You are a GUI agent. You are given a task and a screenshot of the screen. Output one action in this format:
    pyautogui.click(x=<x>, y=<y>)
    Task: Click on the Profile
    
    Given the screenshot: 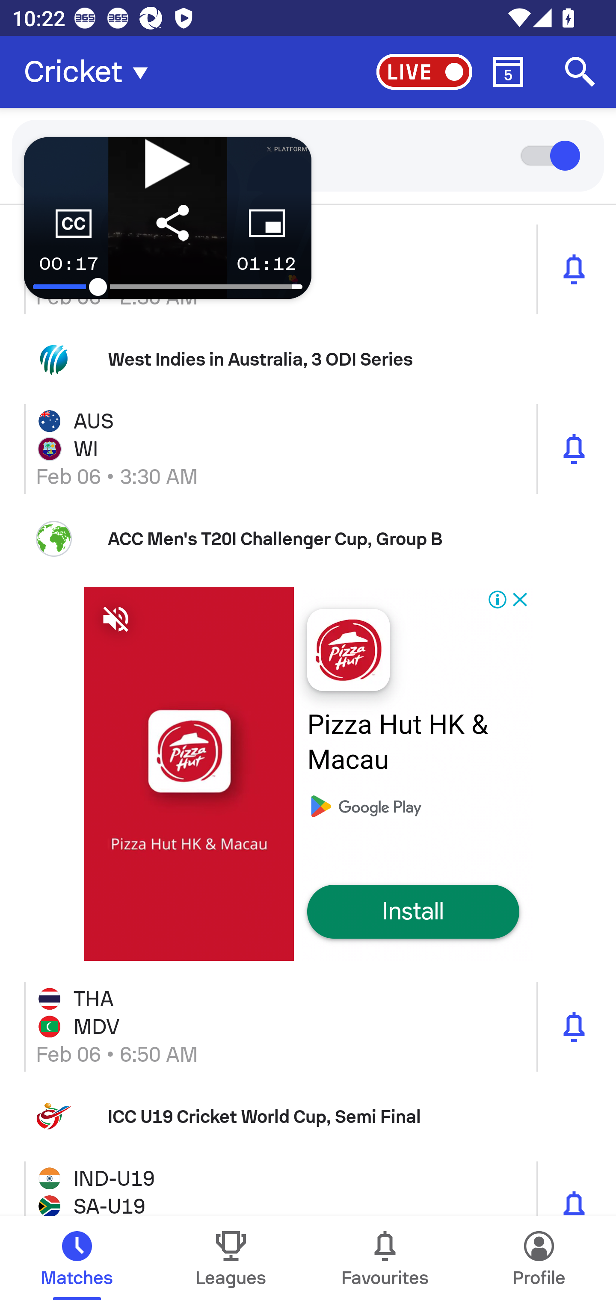 What is the action you would take?
    pyautogui.click(x=539, y=1258)
    